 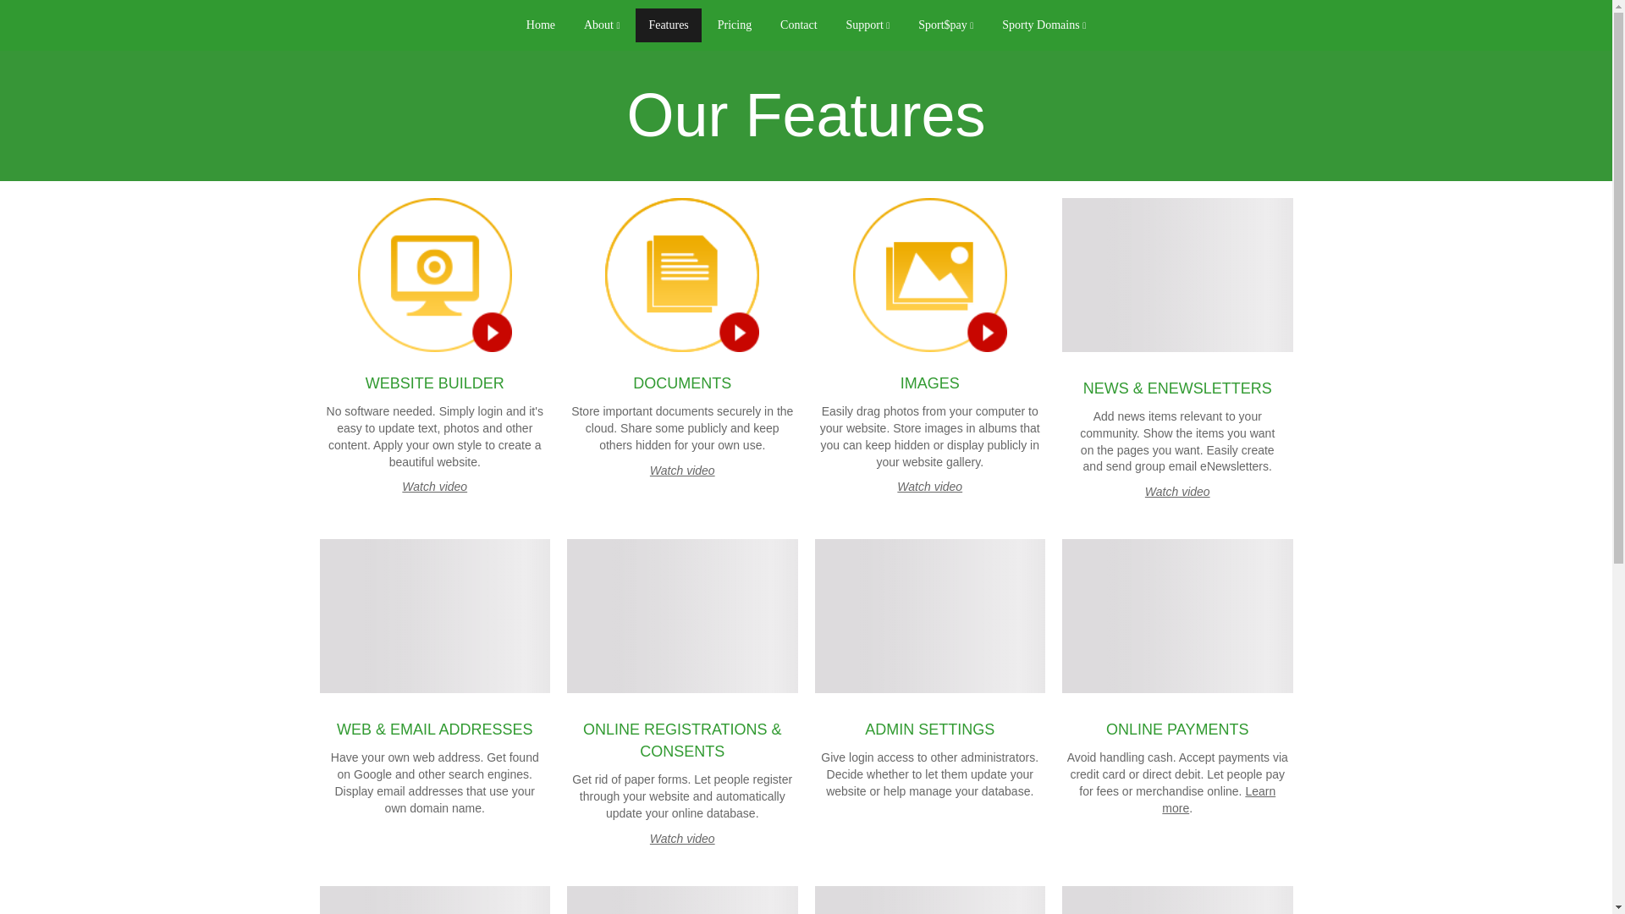 What do you see at coordinates (799, 25) in the screenshot?
I see `Contact` at bounding box center [799, 25].